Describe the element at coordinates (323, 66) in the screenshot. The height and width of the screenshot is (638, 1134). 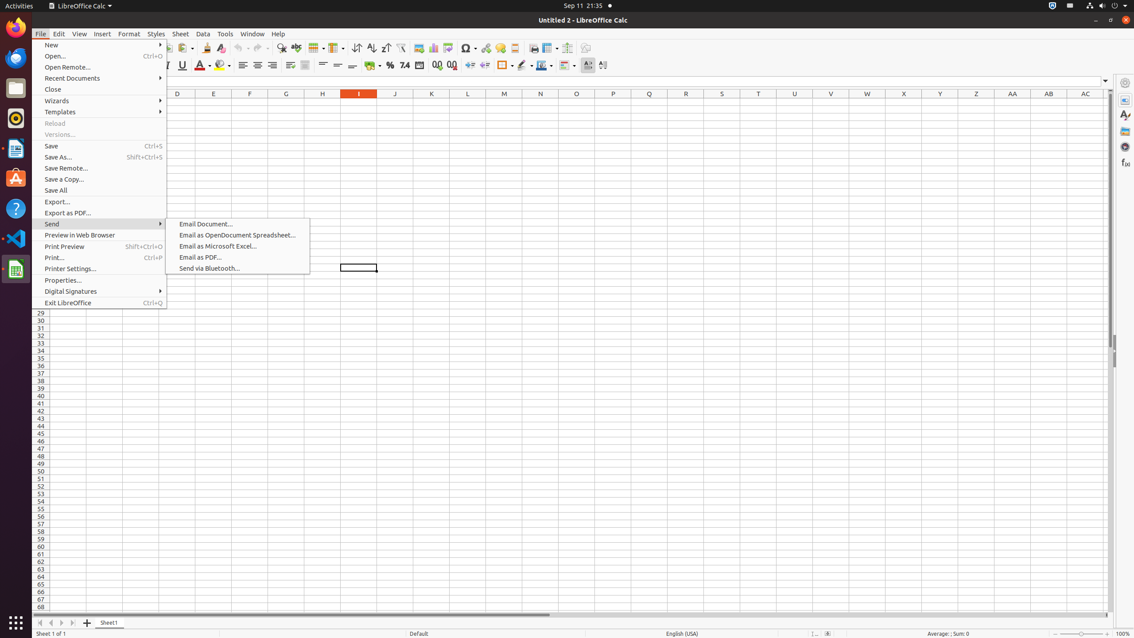
I see `Align Top` at that location.